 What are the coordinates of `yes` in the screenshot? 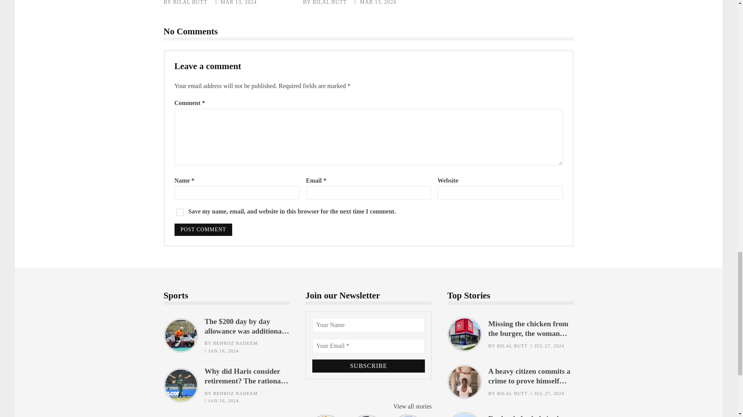 It's located at (180, 212).